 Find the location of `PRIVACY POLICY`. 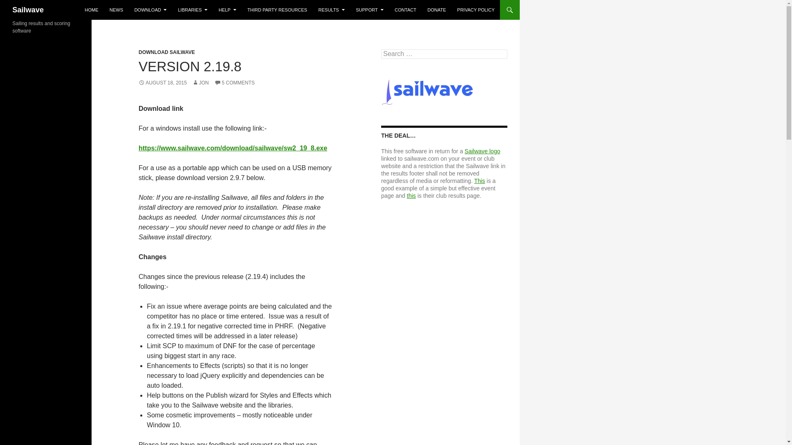

PRIVACY POLICY is located at coordinates (476, 10).